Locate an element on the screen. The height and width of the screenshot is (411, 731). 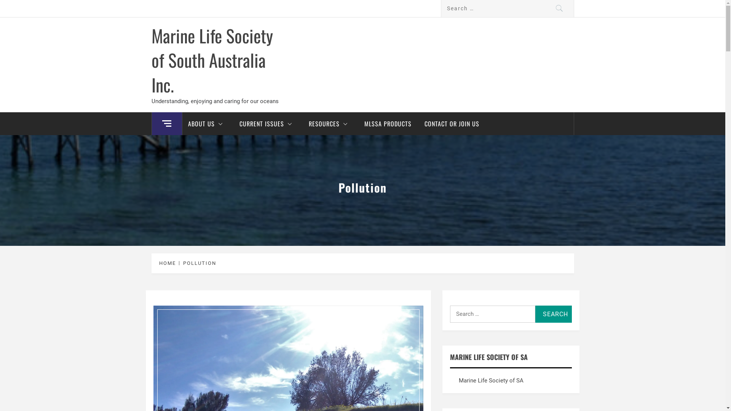
CURRENT ISSUES is located at coordinates (268, 124).